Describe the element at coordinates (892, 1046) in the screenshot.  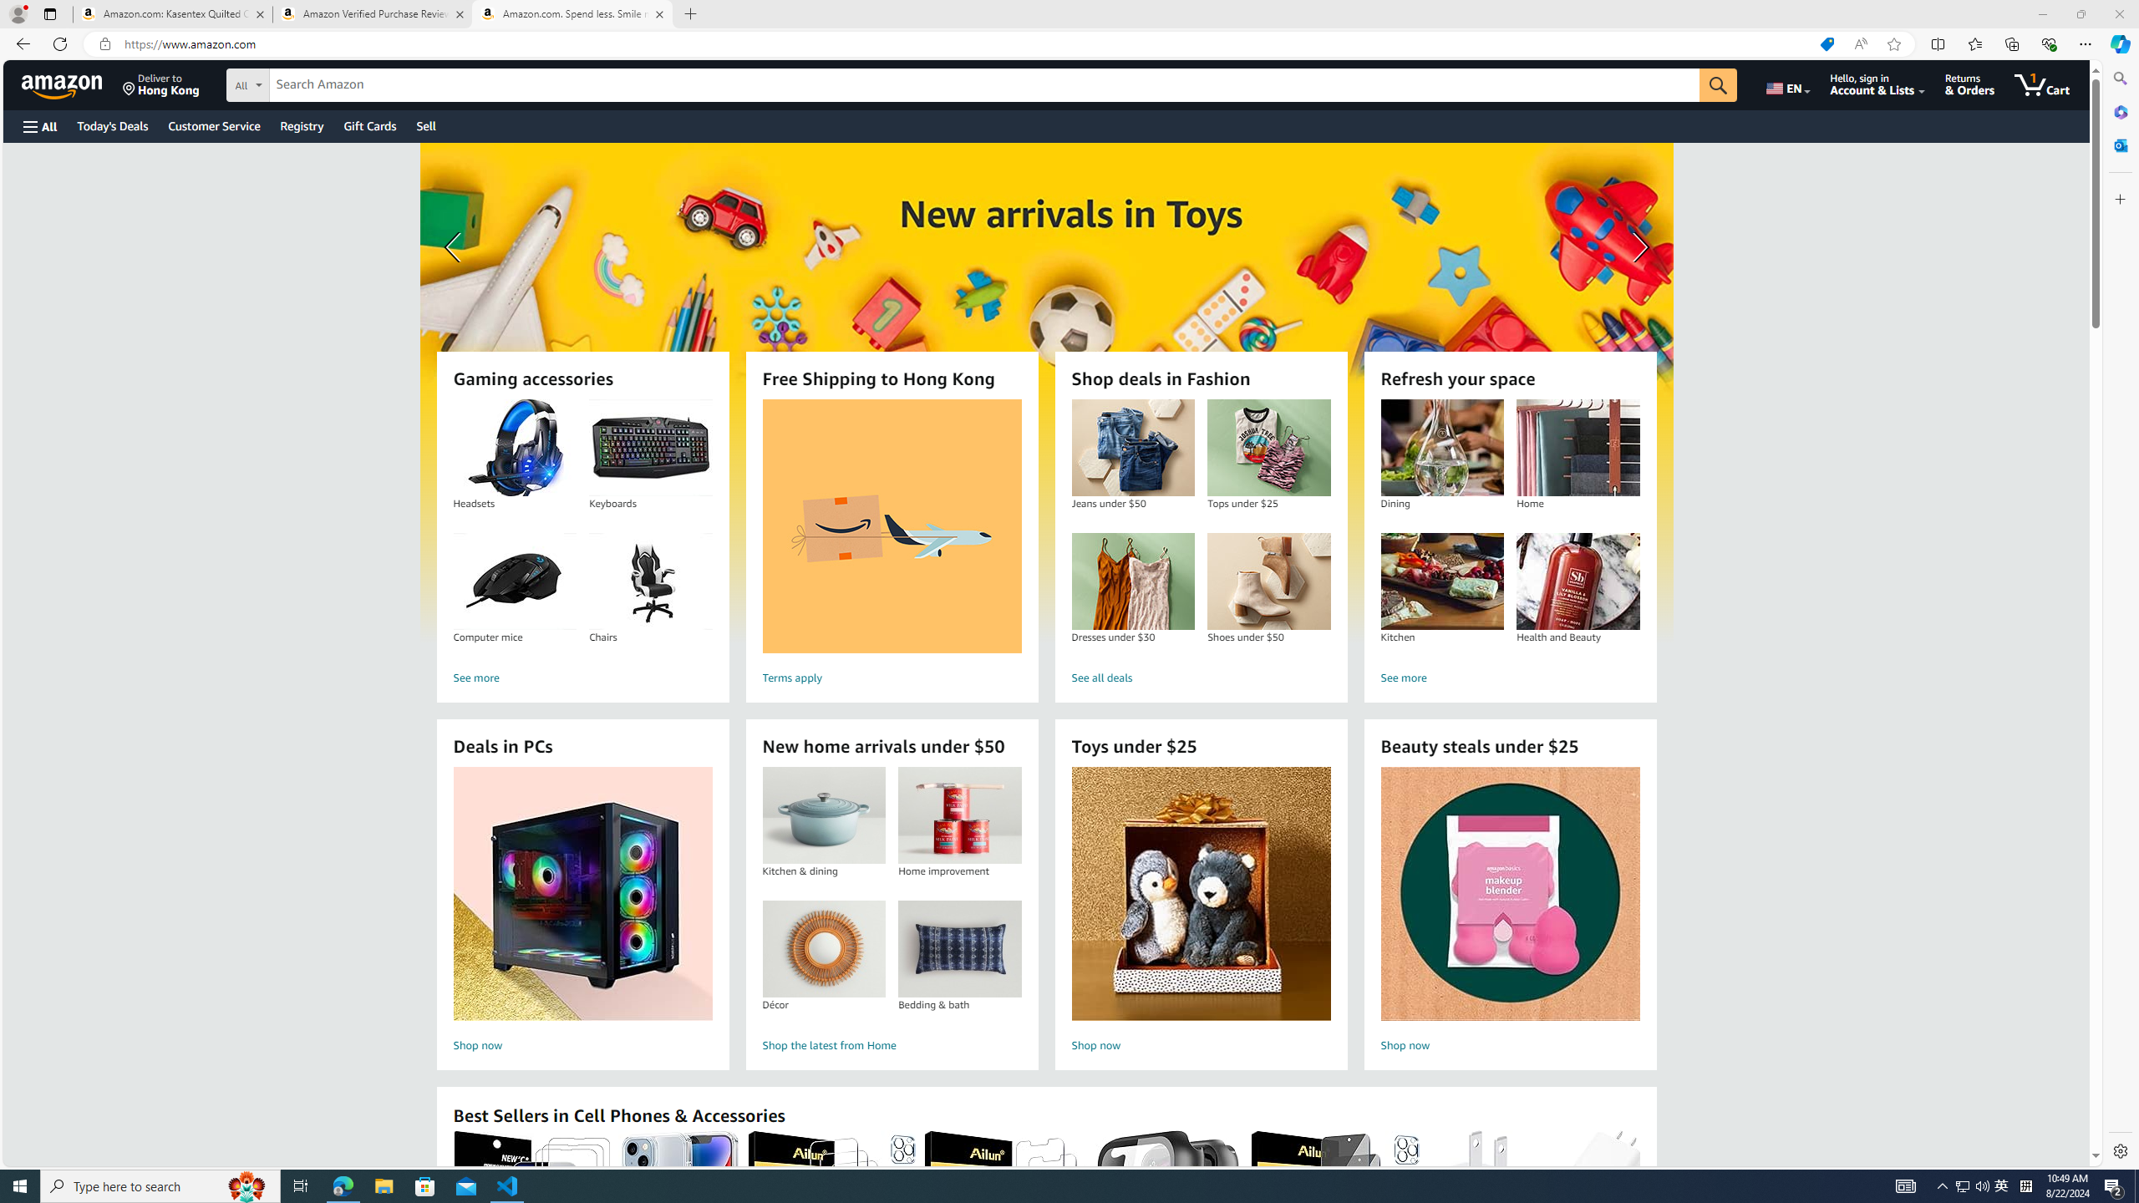
I see `Shop the latest from Home` at that location.